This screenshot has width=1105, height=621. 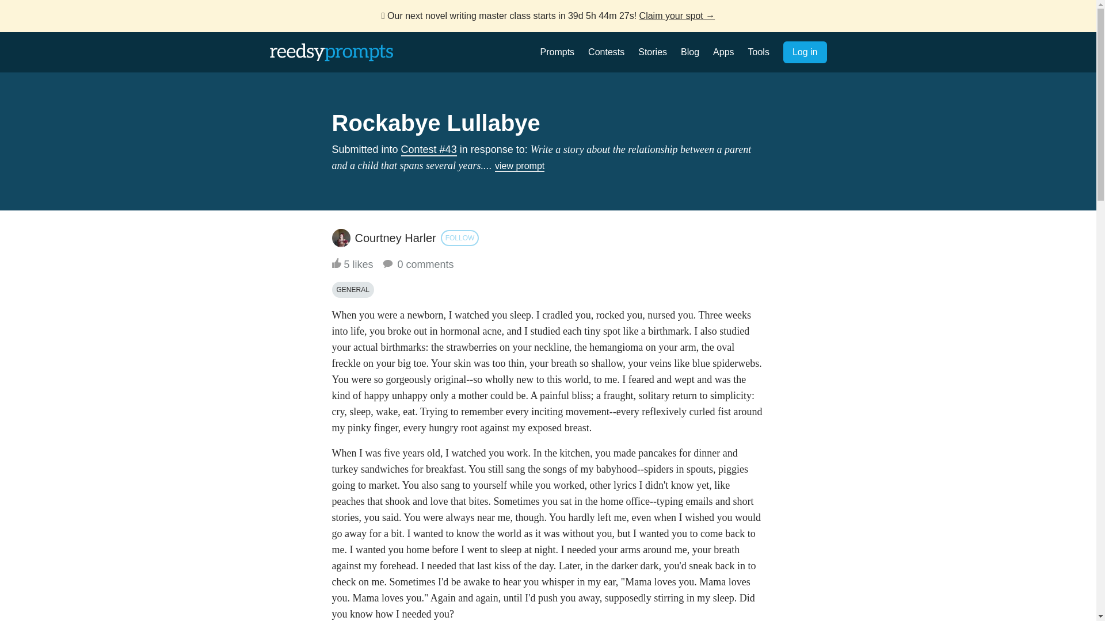 I want to click on Prompts, so click(x=557, y=52).